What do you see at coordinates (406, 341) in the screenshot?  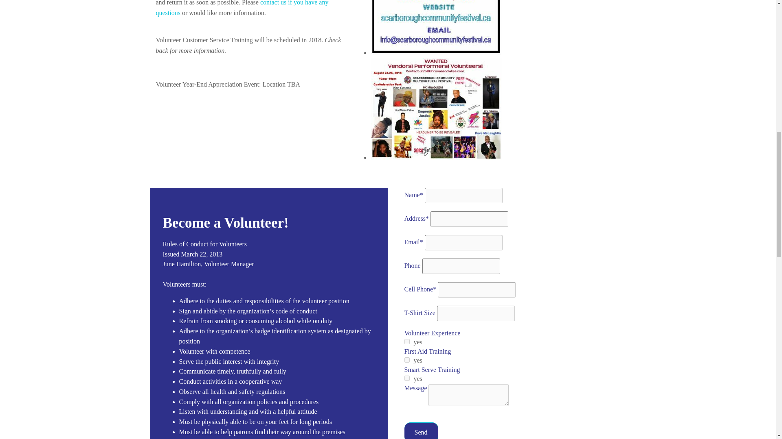 I see `yes` at bounding box center [406, 341].